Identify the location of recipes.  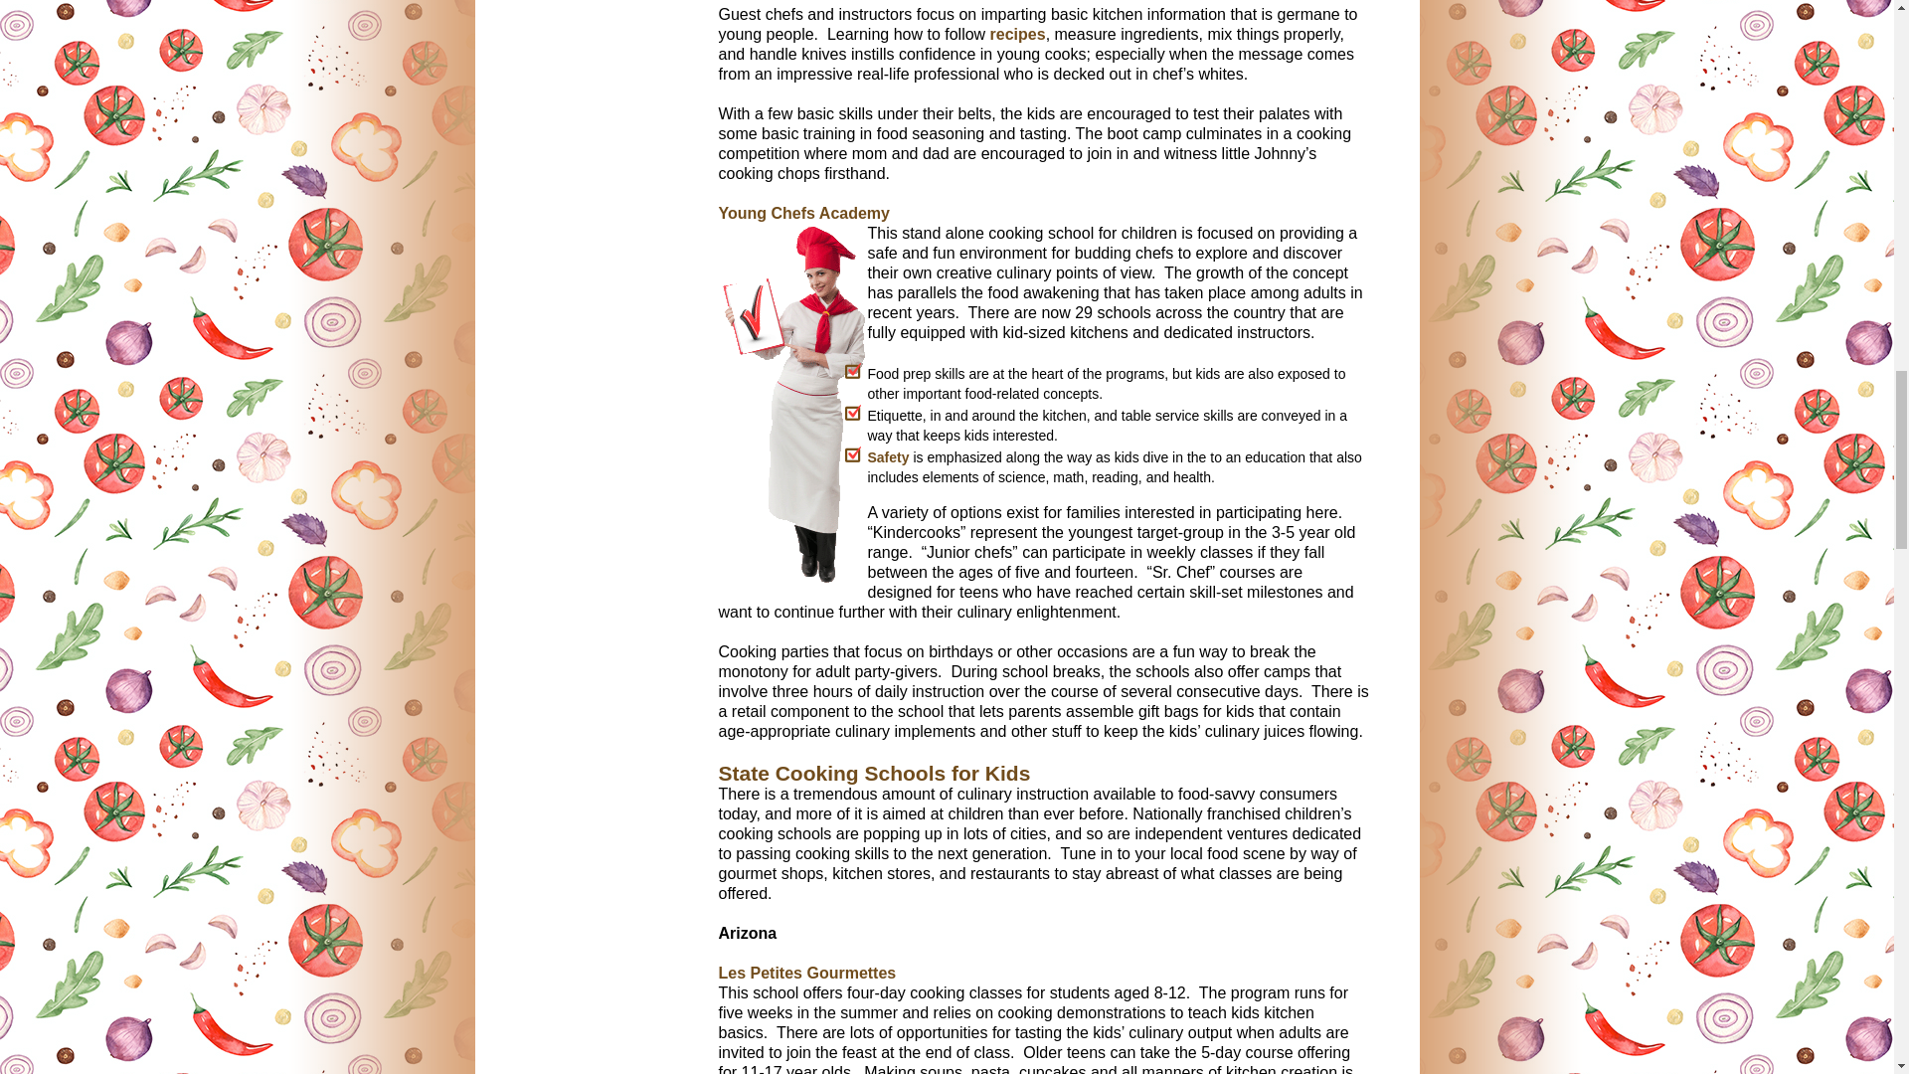
(1018, 34).